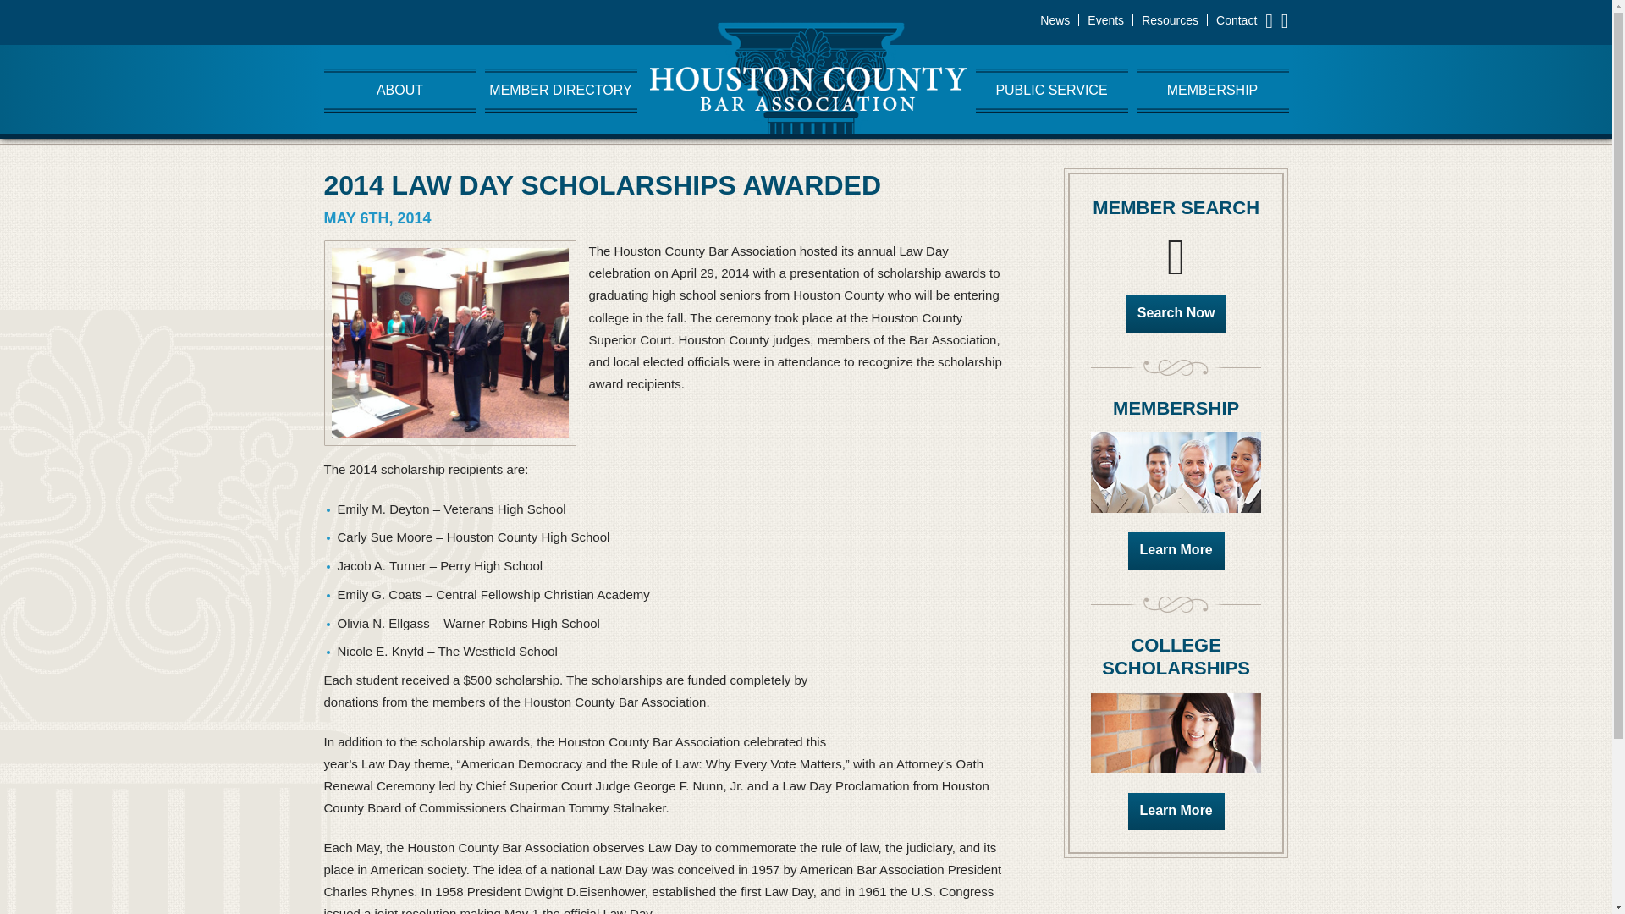 This screenshot has width=1625, height=914. I want to click on Contact, so click(1236, 20).